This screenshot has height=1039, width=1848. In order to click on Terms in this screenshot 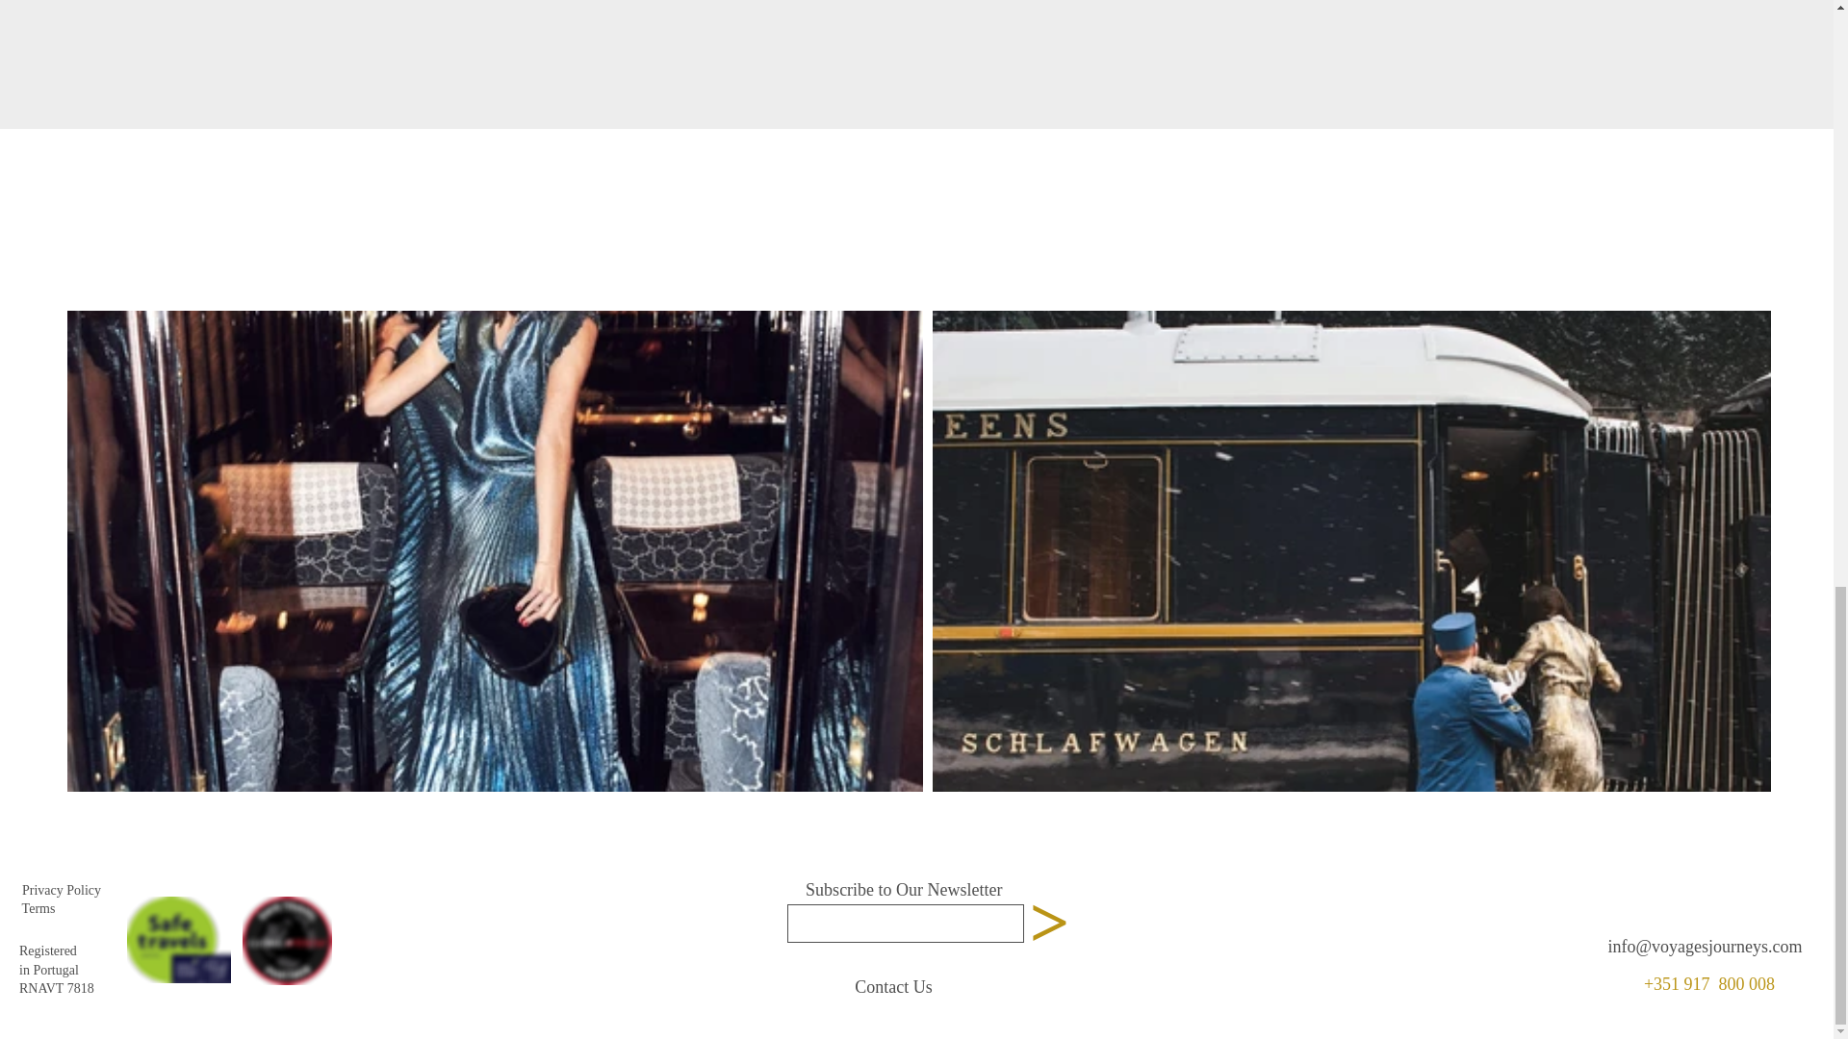, I will do `click(38, 908)`.